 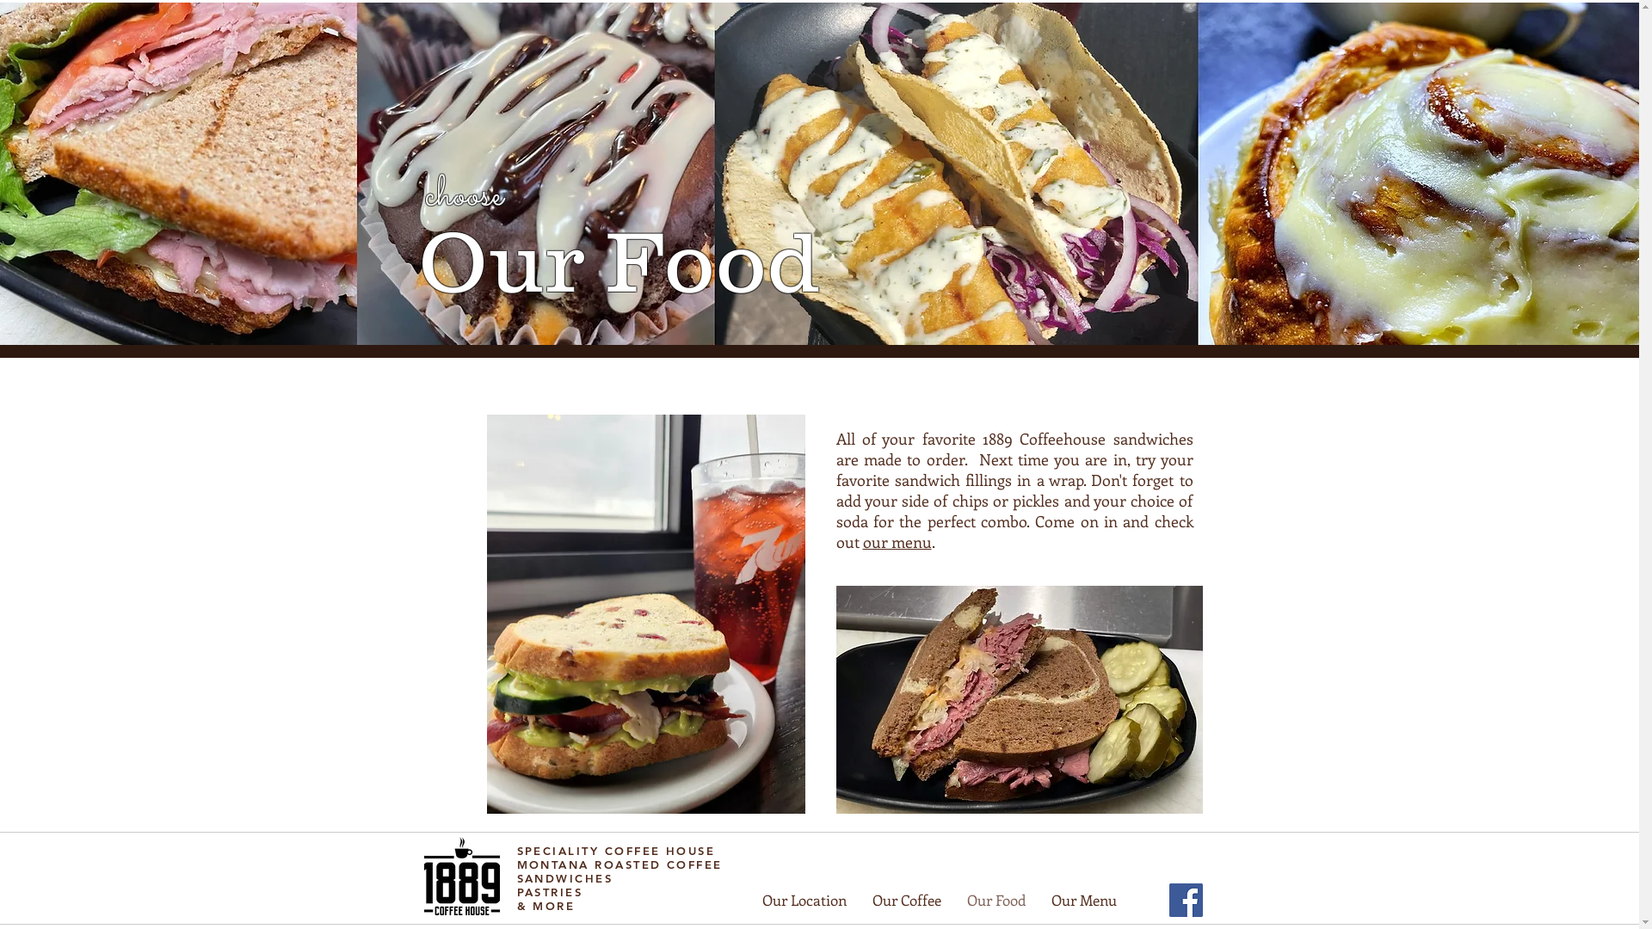 What do you see at coordinates (619, 864) in the screenshot?
I see `MONTANA ROASTED COFFEE` at bounding box center [619, 864].